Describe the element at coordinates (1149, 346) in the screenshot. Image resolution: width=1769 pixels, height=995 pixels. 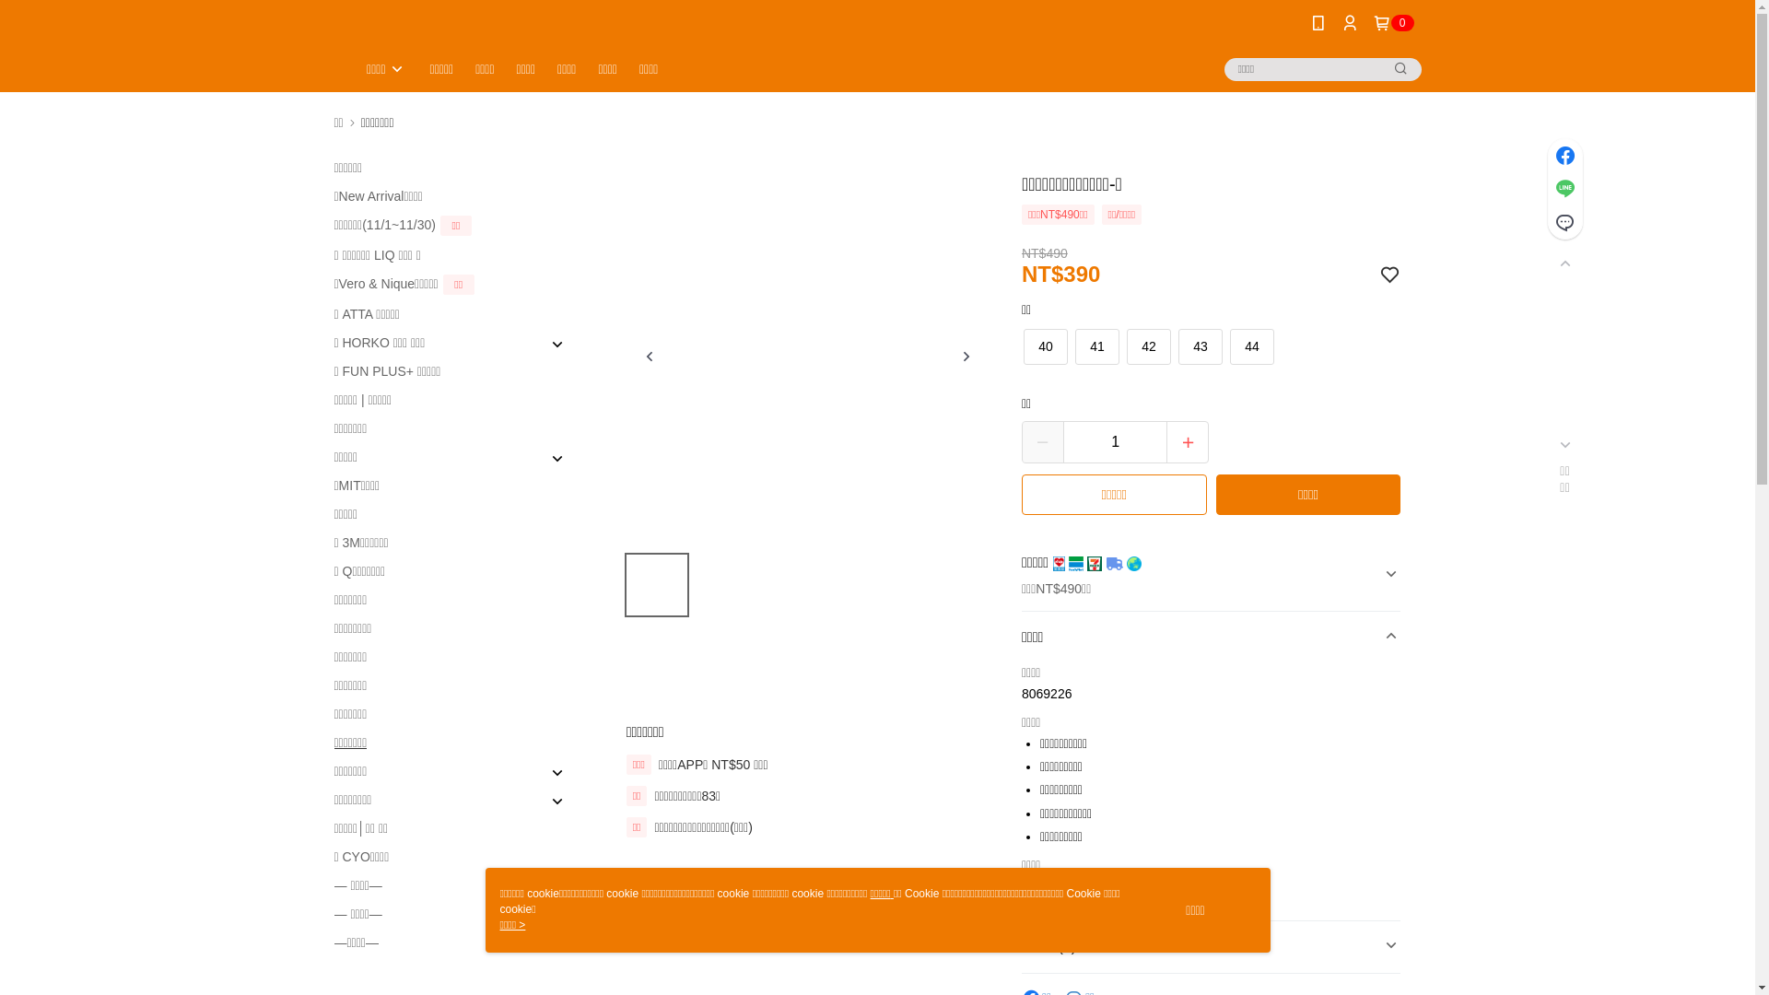
I see `42` at that location.